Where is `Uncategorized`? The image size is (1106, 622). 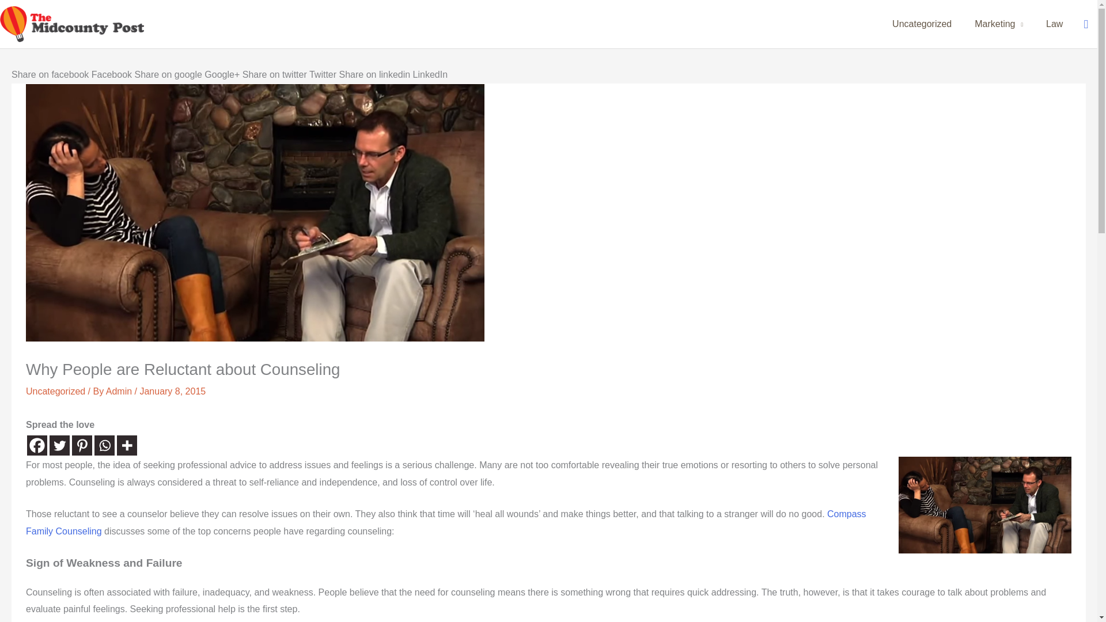
Uncategorized is located at coordinates (922, 24).